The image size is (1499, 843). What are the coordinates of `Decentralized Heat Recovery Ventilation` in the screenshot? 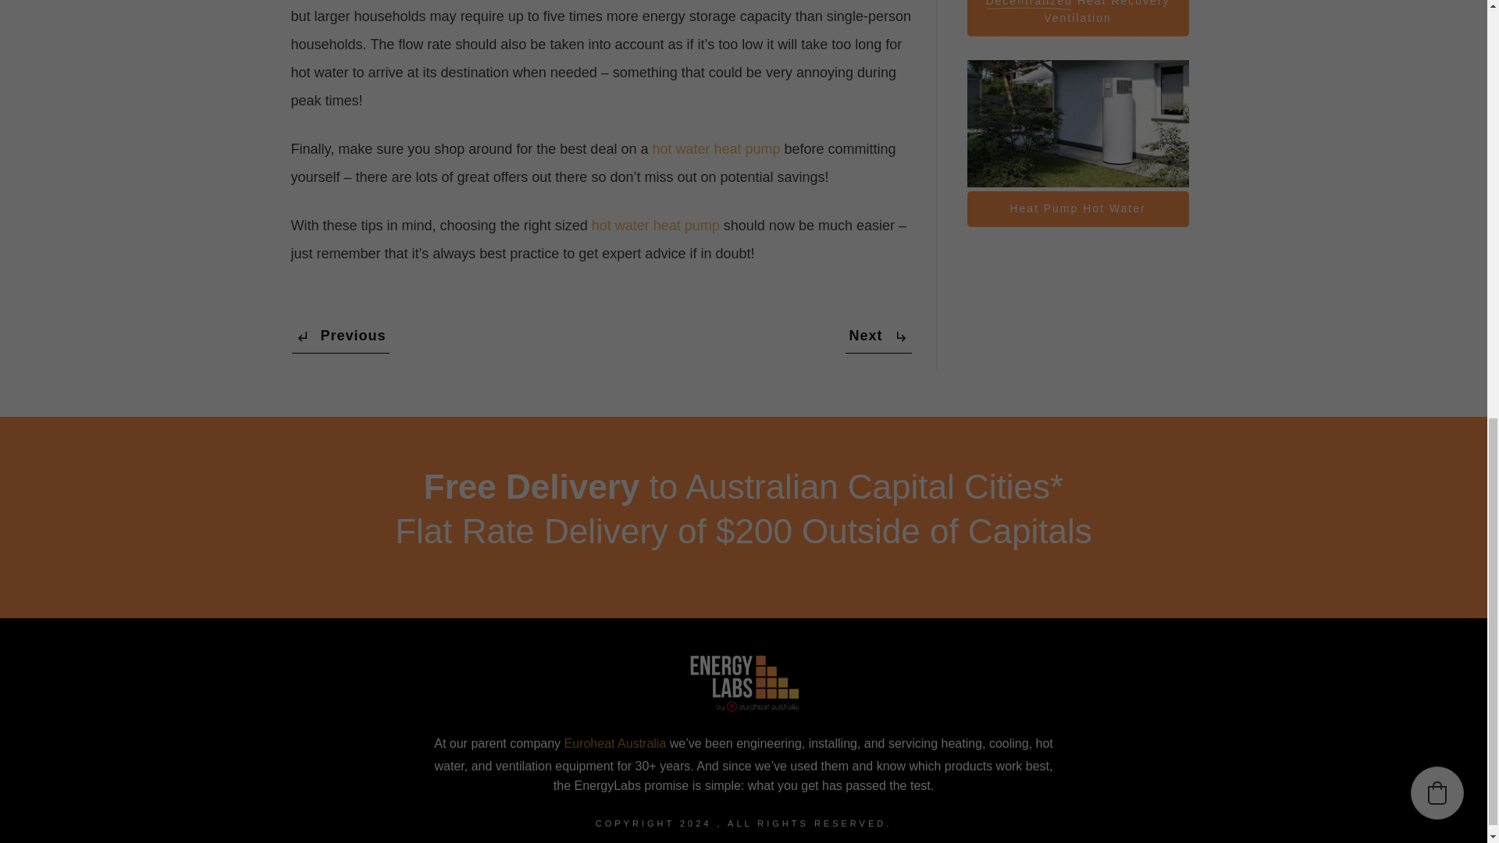 It's located at (1077, 18).